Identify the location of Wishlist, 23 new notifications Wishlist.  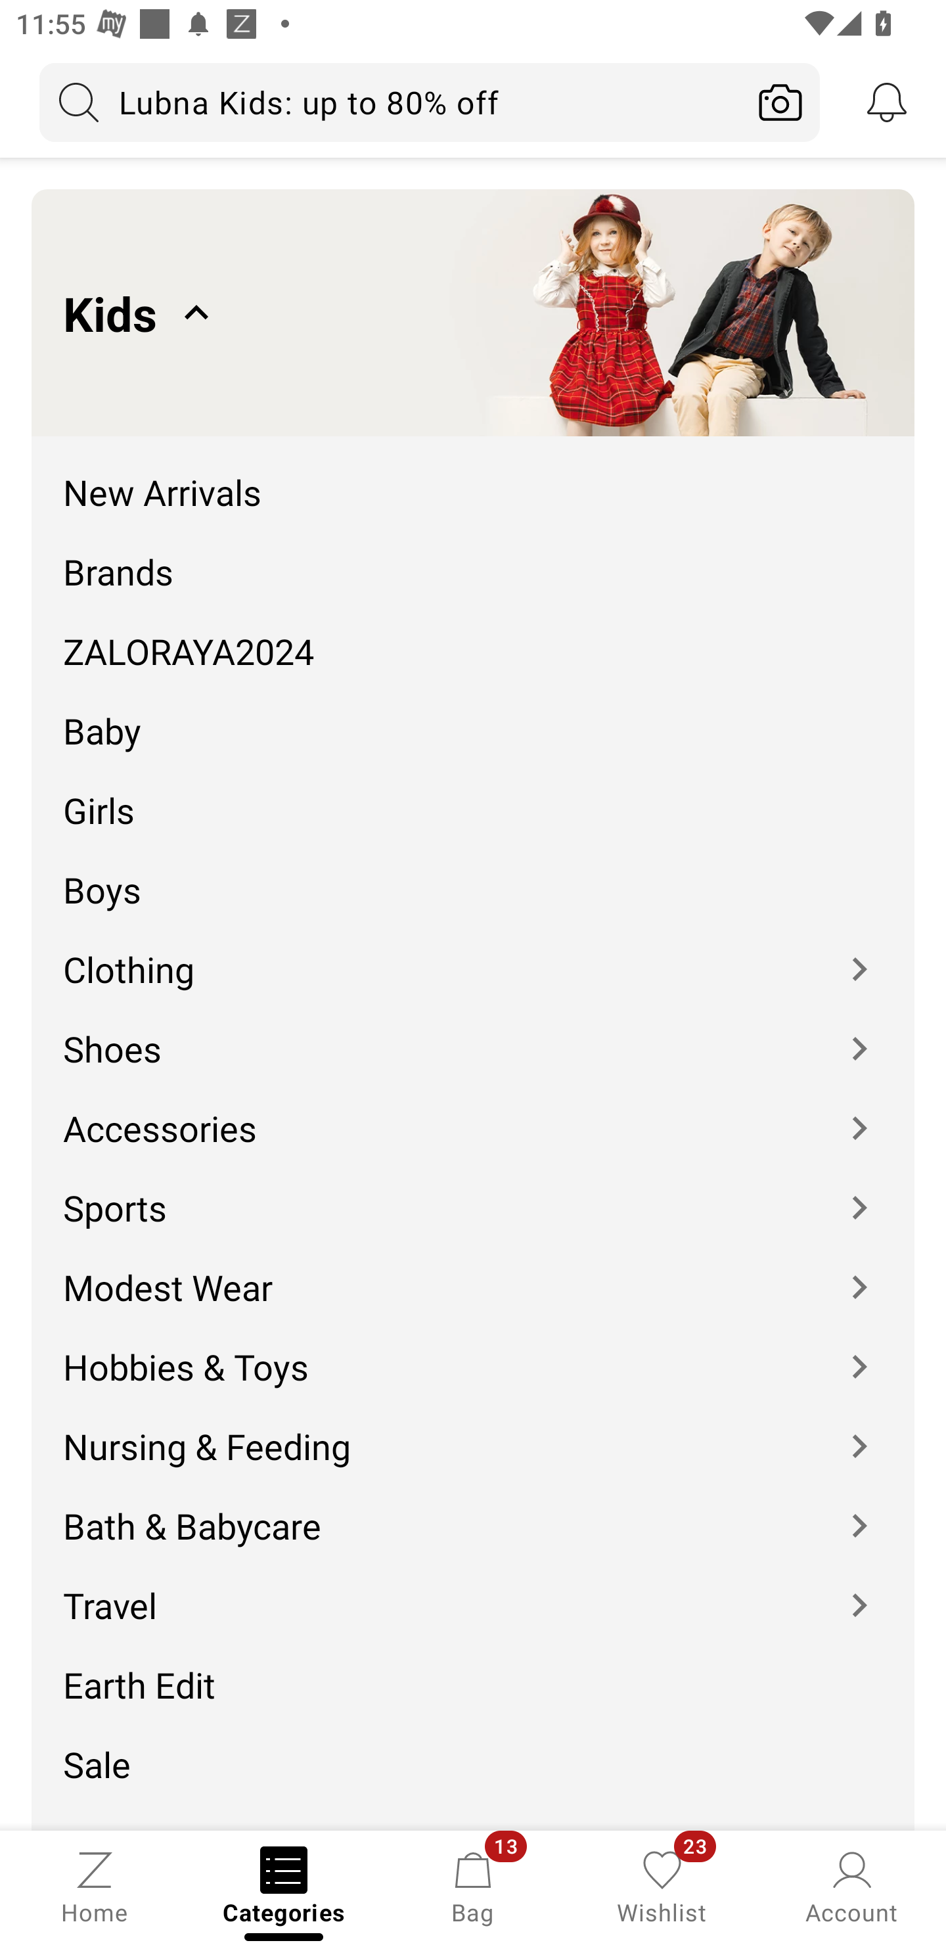
(662, 1886).